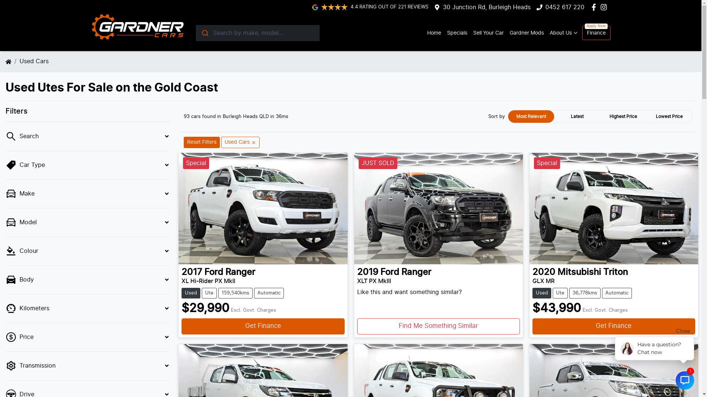 The width and height of the screenshot is (707, 397). I want to click on Specials, so click(457, 33).